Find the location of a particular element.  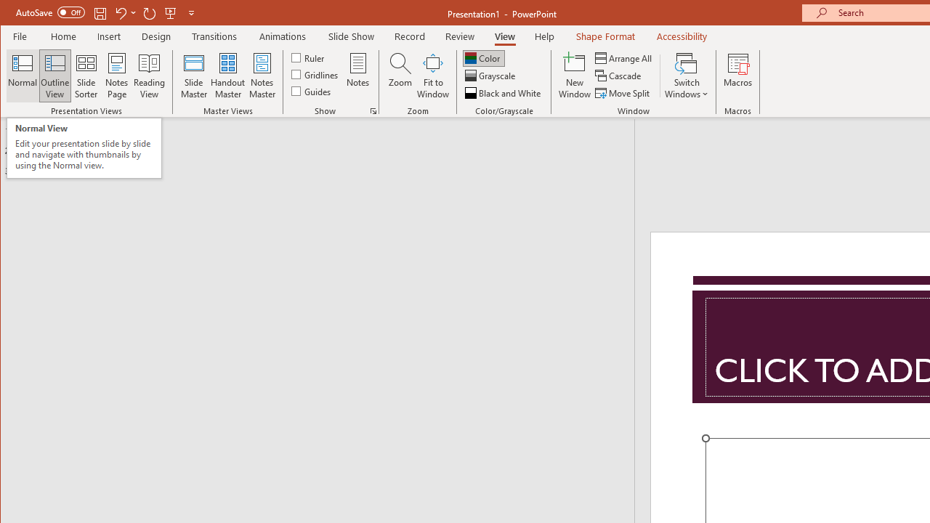

Outline View is located at coordinates (55, 76).